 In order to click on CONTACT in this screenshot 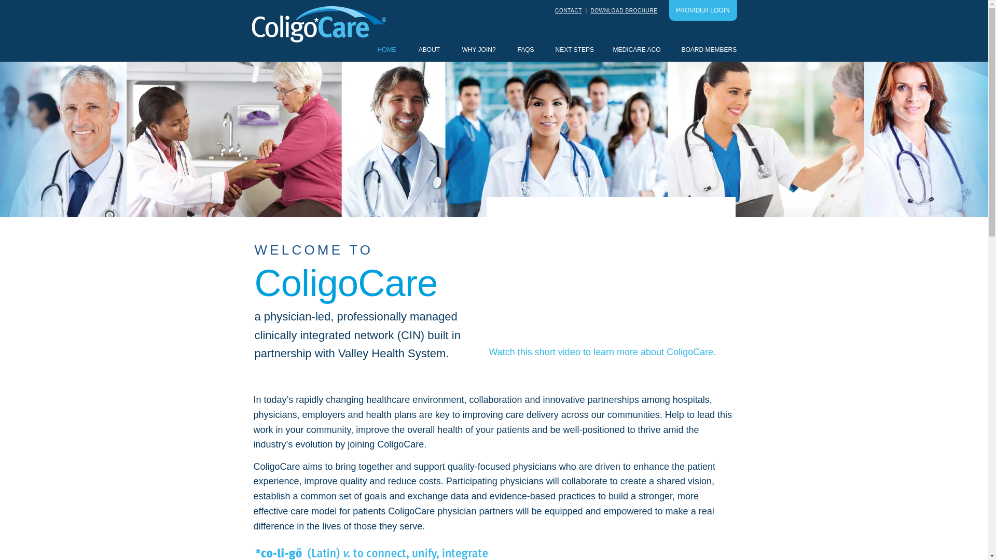, I will do `click(568, 10)`.